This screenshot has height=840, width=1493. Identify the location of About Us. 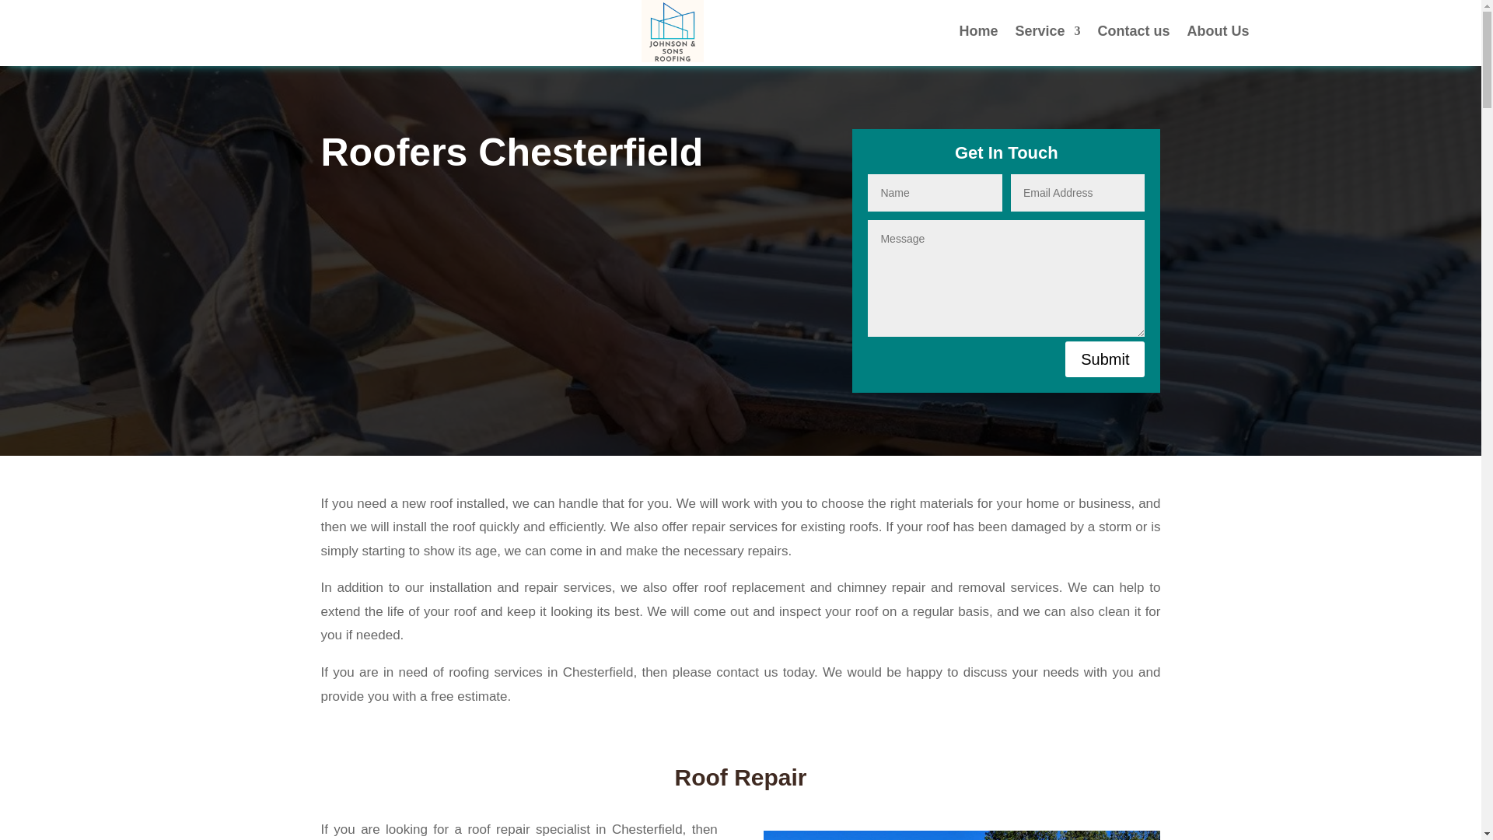
(1218, 31).